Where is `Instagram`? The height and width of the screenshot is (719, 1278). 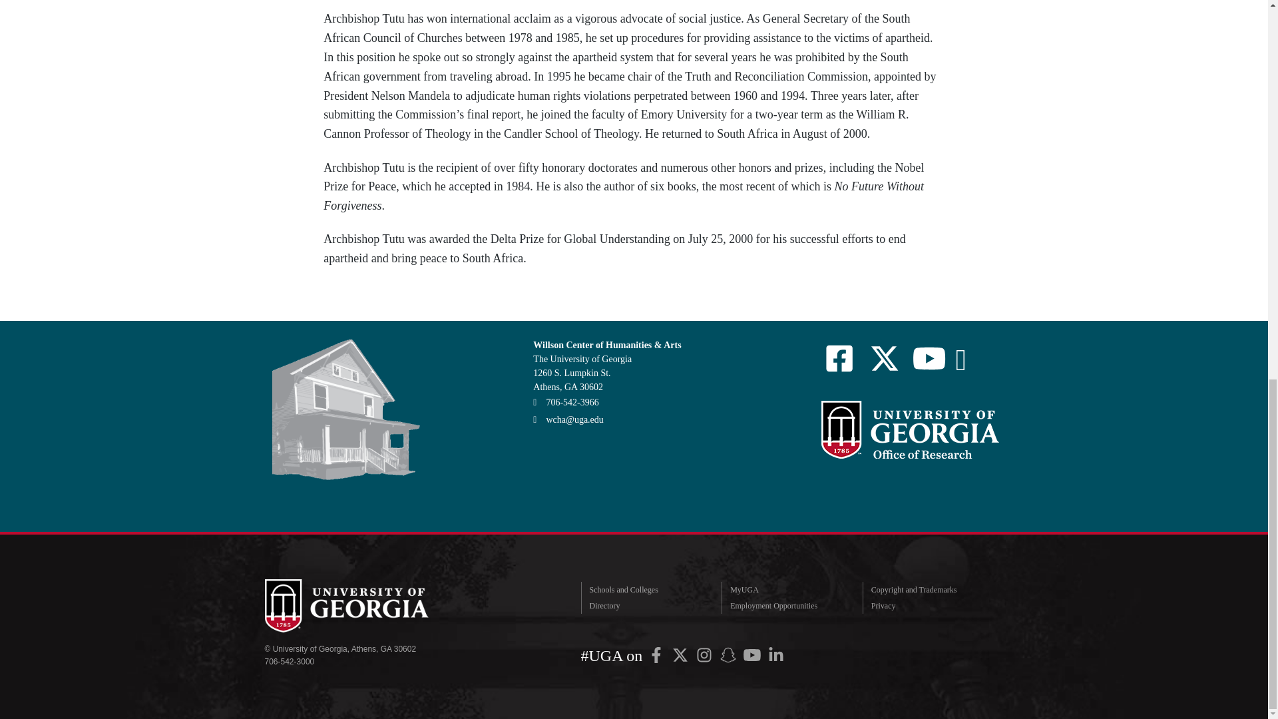 Instagram is located at coordinates (704, 655).